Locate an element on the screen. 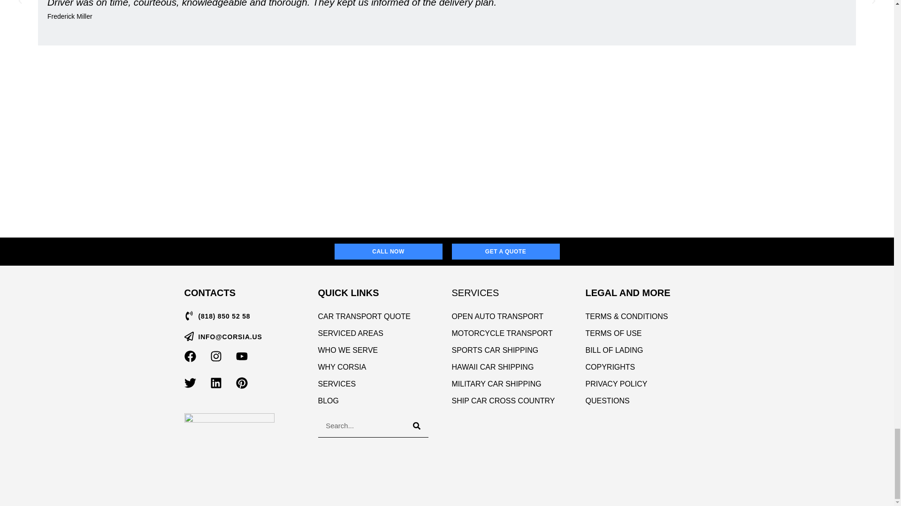  Search is located at coordinates (416, 425).